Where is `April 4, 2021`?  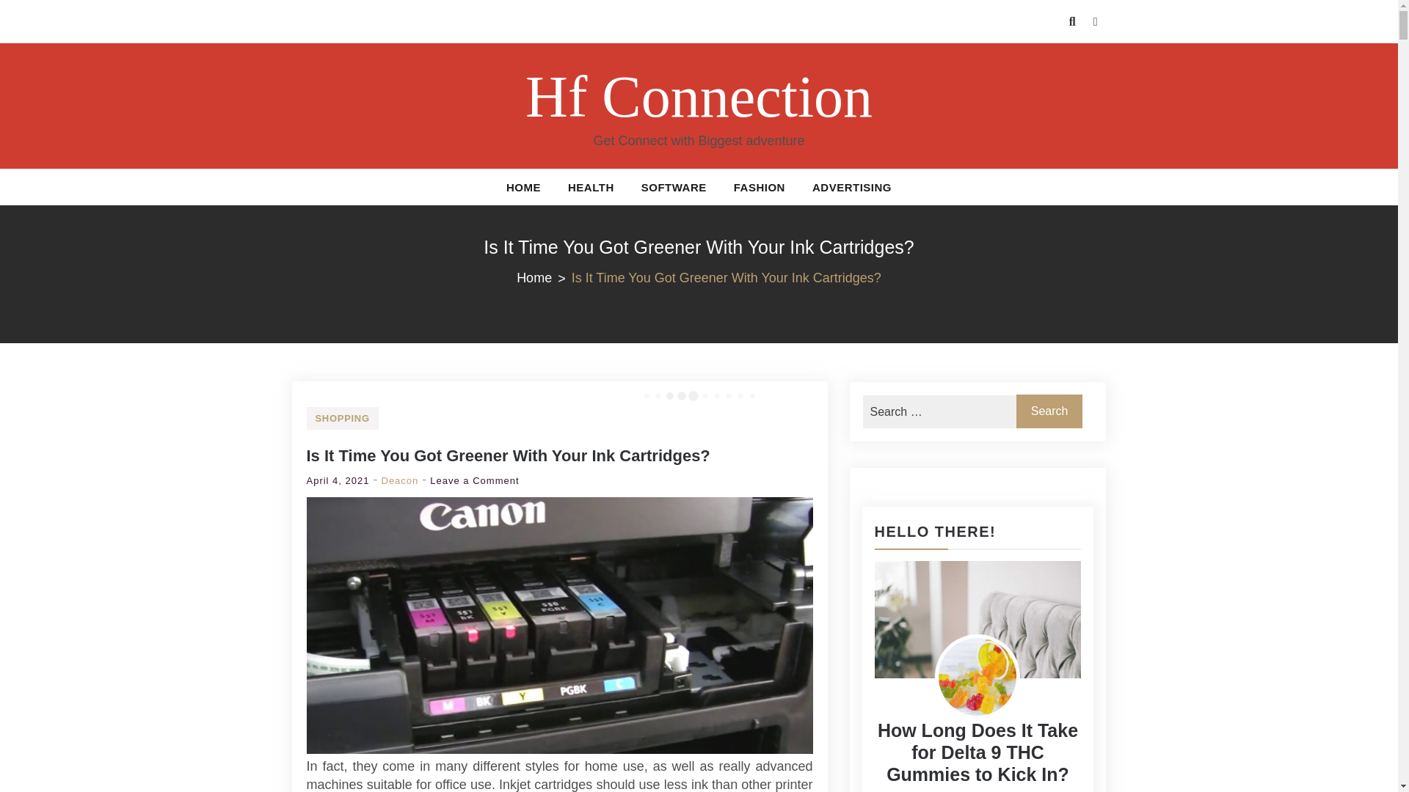
April 4, 2021 is located at coordinates (338, 481).